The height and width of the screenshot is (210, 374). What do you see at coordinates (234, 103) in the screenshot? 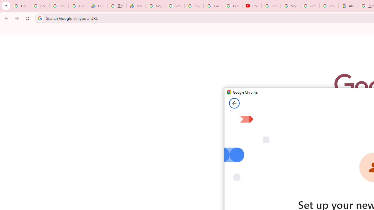
I see `Back from Set up your new Chrome profile page` at bounding box center [234, 103].